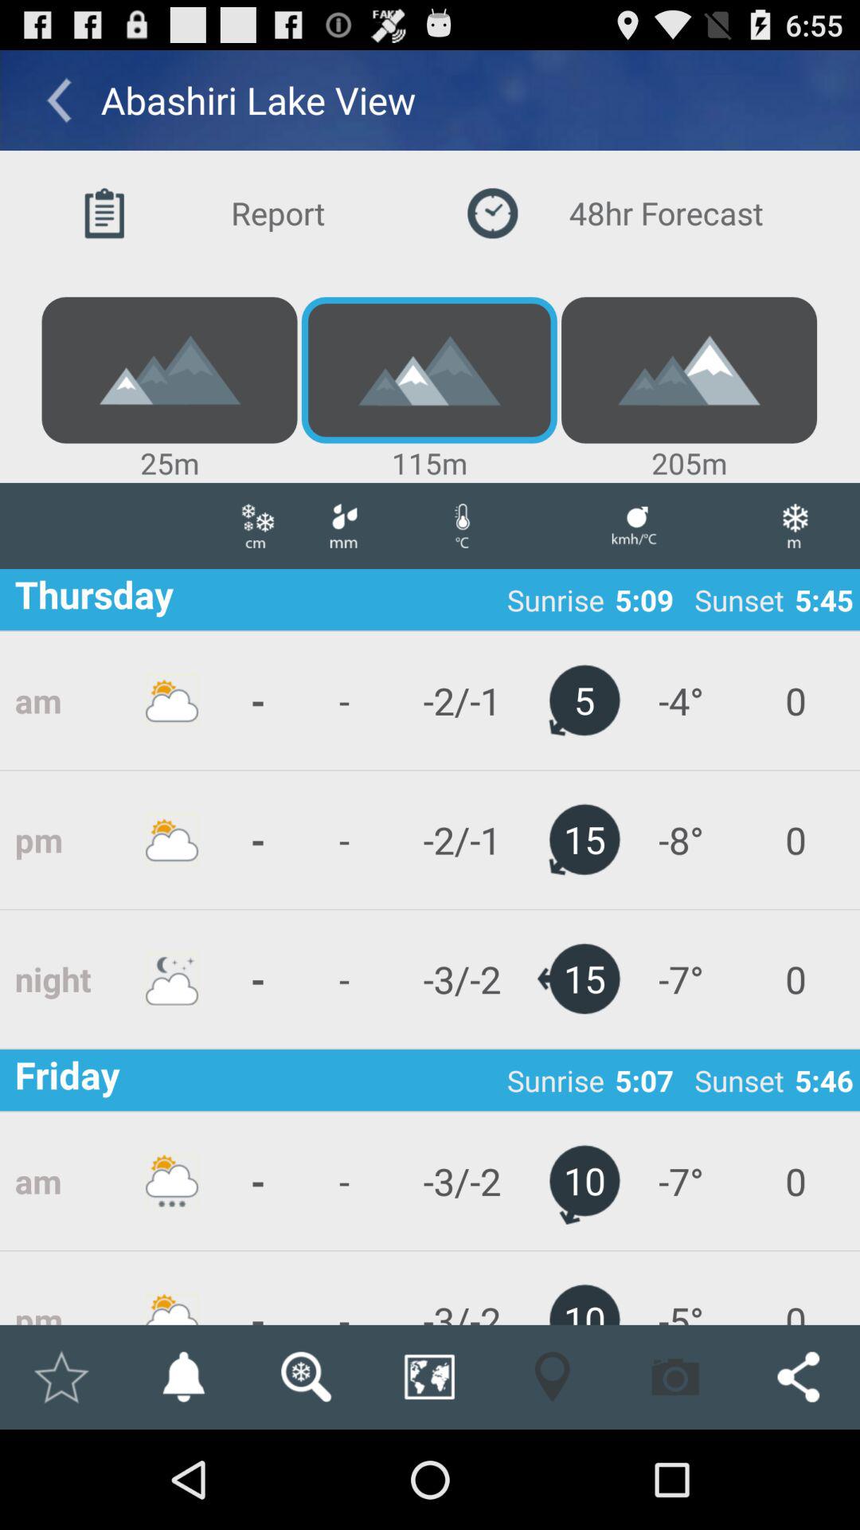 This screenshot has height=1530, width=860. What do you see at coordinates (61, 1377) in the screenshot?
I see `tap the item below the pm item` at bounding box center [61, 1377].